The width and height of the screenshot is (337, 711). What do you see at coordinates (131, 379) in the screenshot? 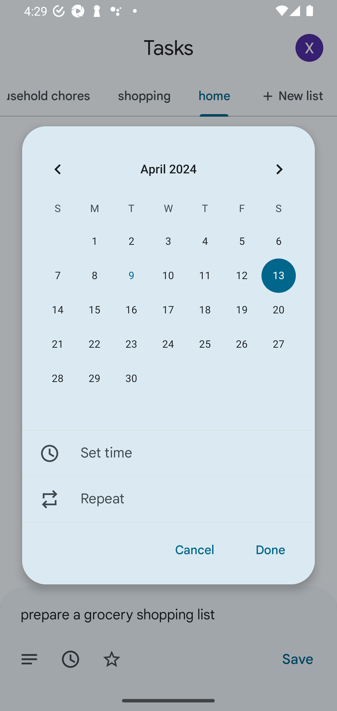
I see `30 30 April 2024` at bounding box center [131, 379].